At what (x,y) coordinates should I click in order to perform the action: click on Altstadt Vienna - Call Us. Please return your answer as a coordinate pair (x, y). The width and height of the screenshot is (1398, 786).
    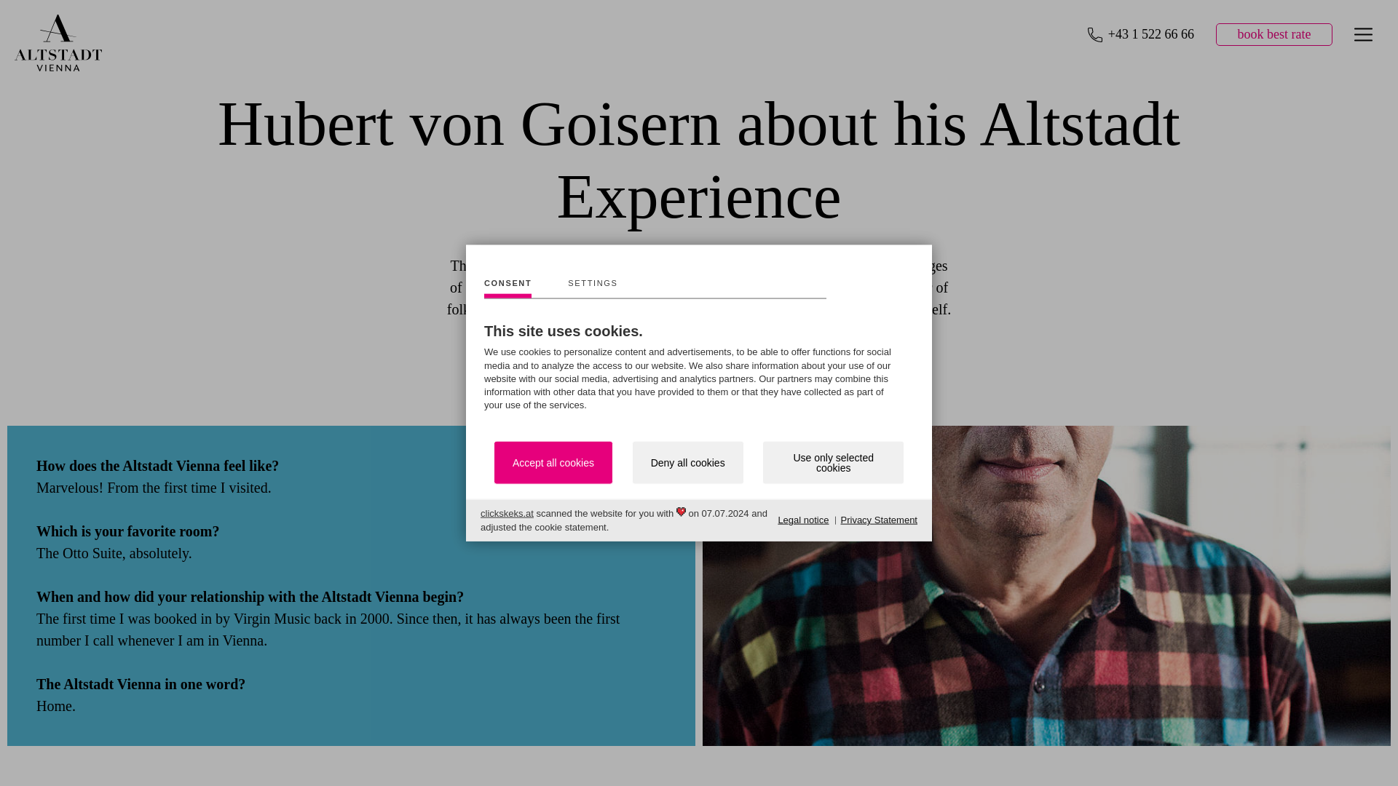
    Looking at the image, I should click on (1140, 34).